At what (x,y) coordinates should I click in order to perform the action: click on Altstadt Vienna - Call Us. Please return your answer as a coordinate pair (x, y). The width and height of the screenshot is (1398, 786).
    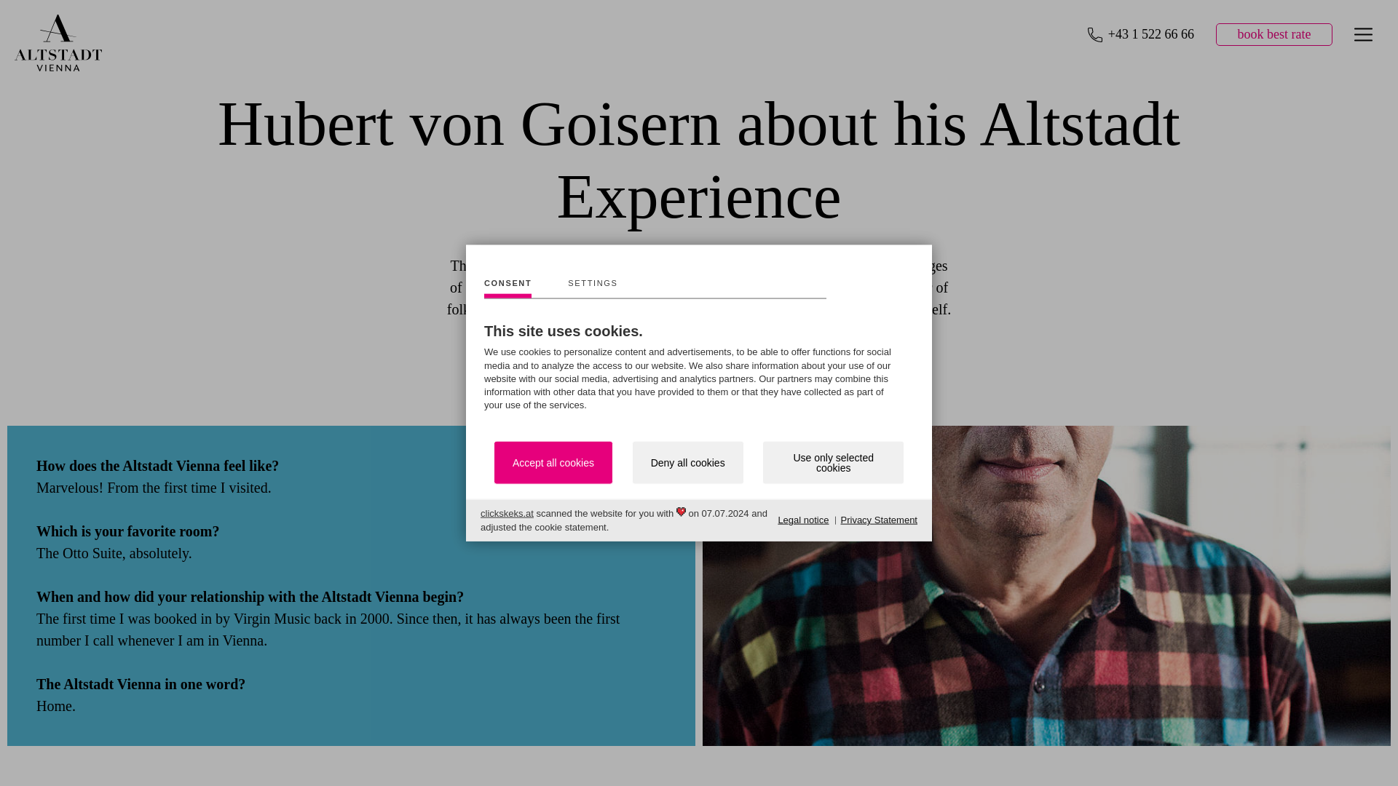
    Looking at the image, I should click on (1140, 34).